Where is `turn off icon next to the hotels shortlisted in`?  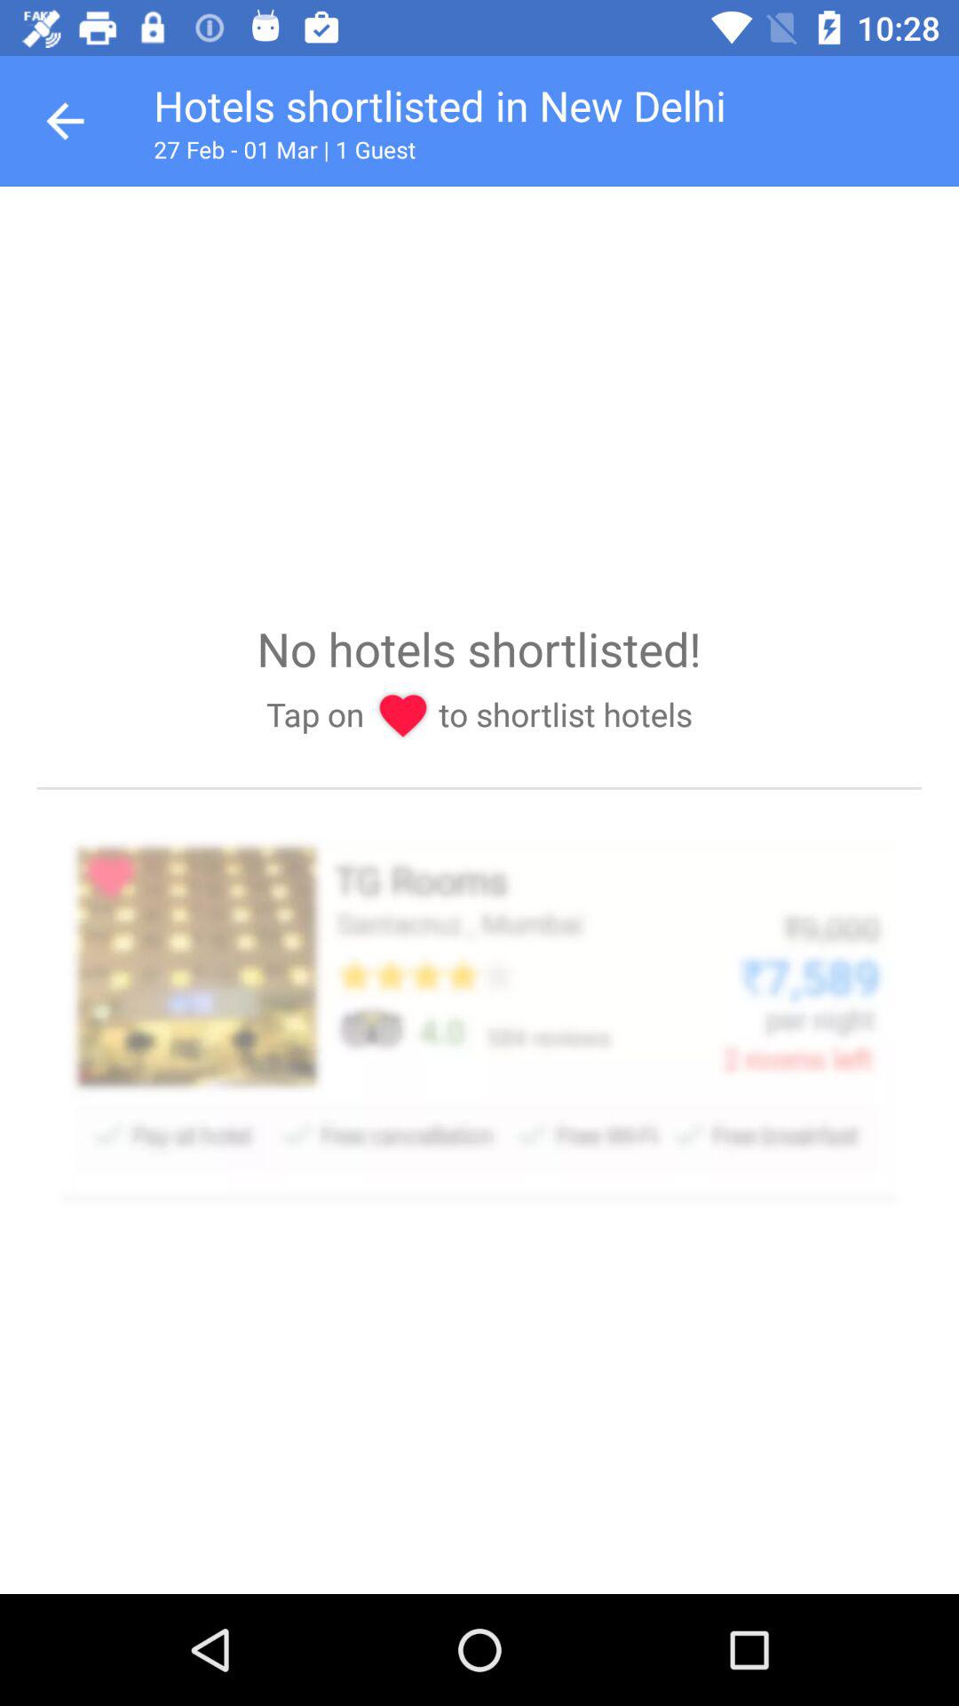
turn off icon next to the hotels shortlisted in is located at coordinates (65, 121).